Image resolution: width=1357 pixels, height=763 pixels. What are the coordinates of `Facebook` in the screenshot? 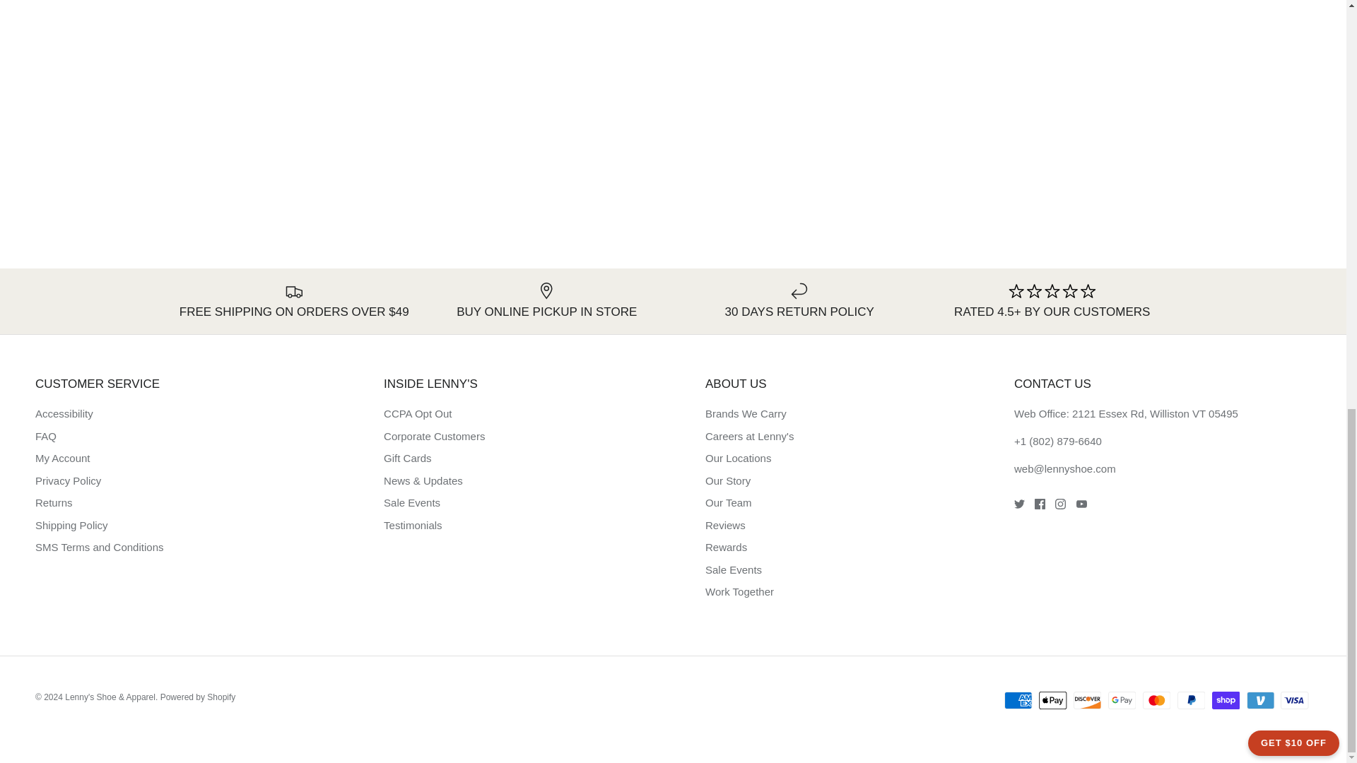 It's located at (1039, 504).